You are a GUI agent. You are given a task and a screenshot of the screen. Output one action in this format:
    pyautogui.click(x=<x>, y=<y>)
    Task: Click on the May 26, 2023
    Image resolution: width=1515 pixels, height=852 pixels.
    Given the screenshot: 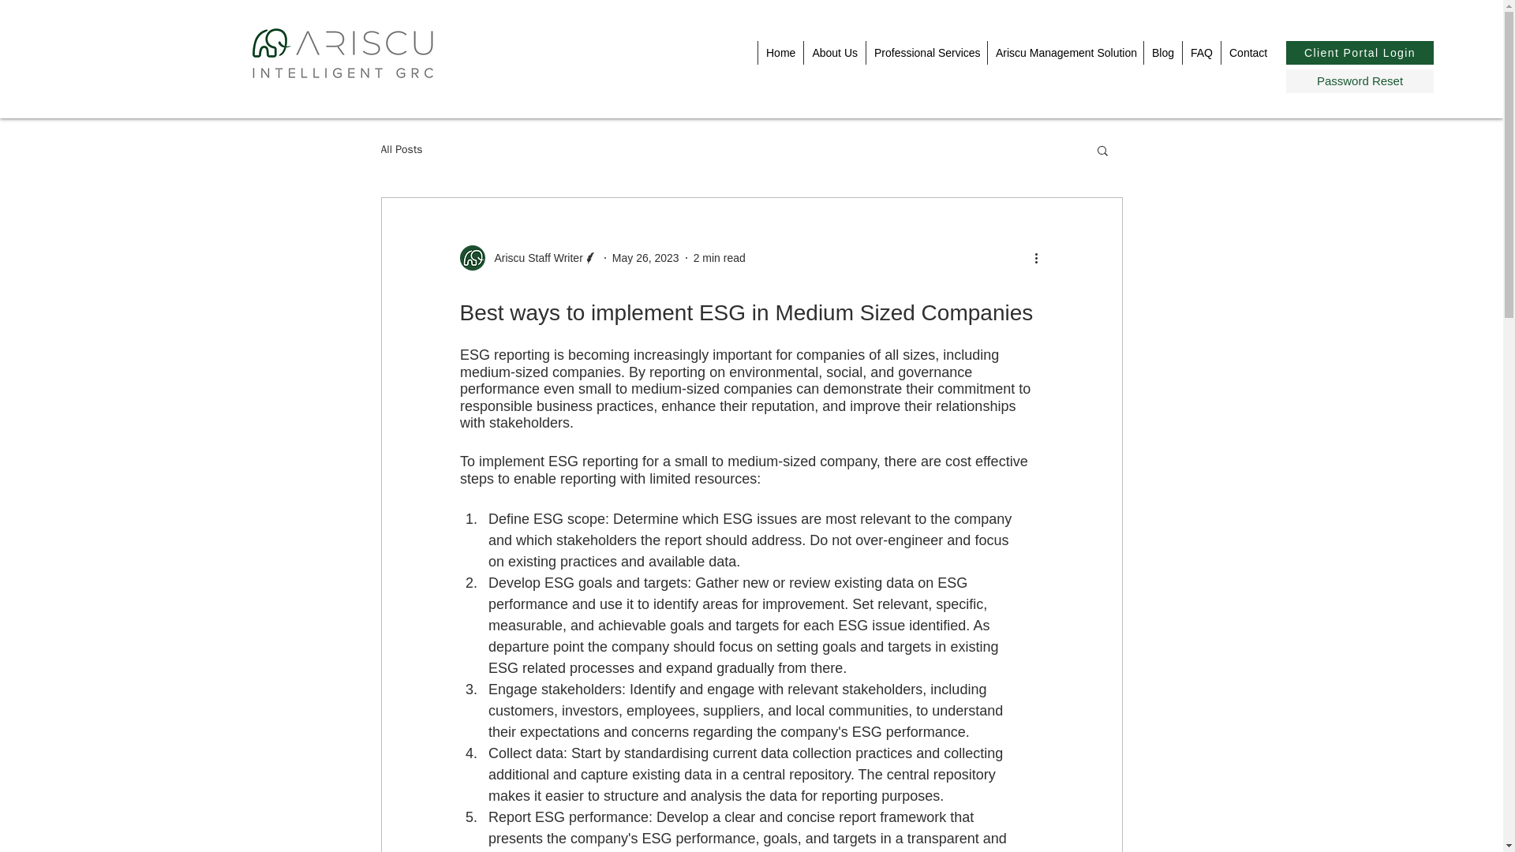 What is the action you would take?
    pyautogui.click(x=645, y=256)
    